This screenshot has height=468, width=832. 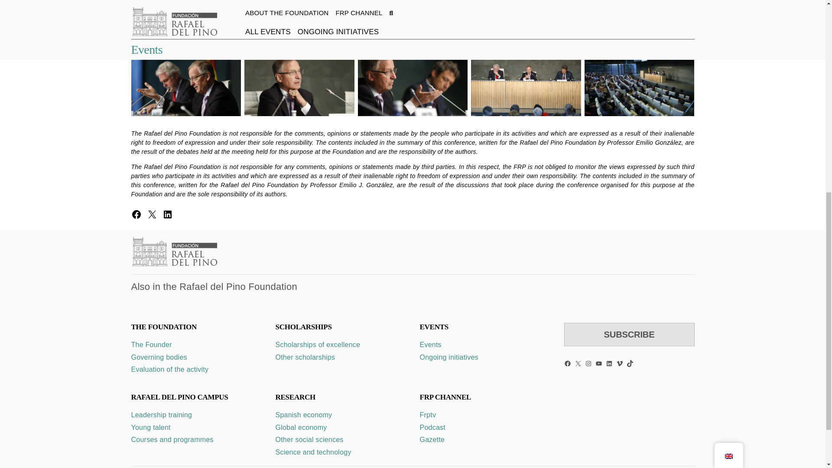 What do you see at coordinates (167, 214) in the screenshot?
I see `LinkedIn` at bounding box center [167, 214].